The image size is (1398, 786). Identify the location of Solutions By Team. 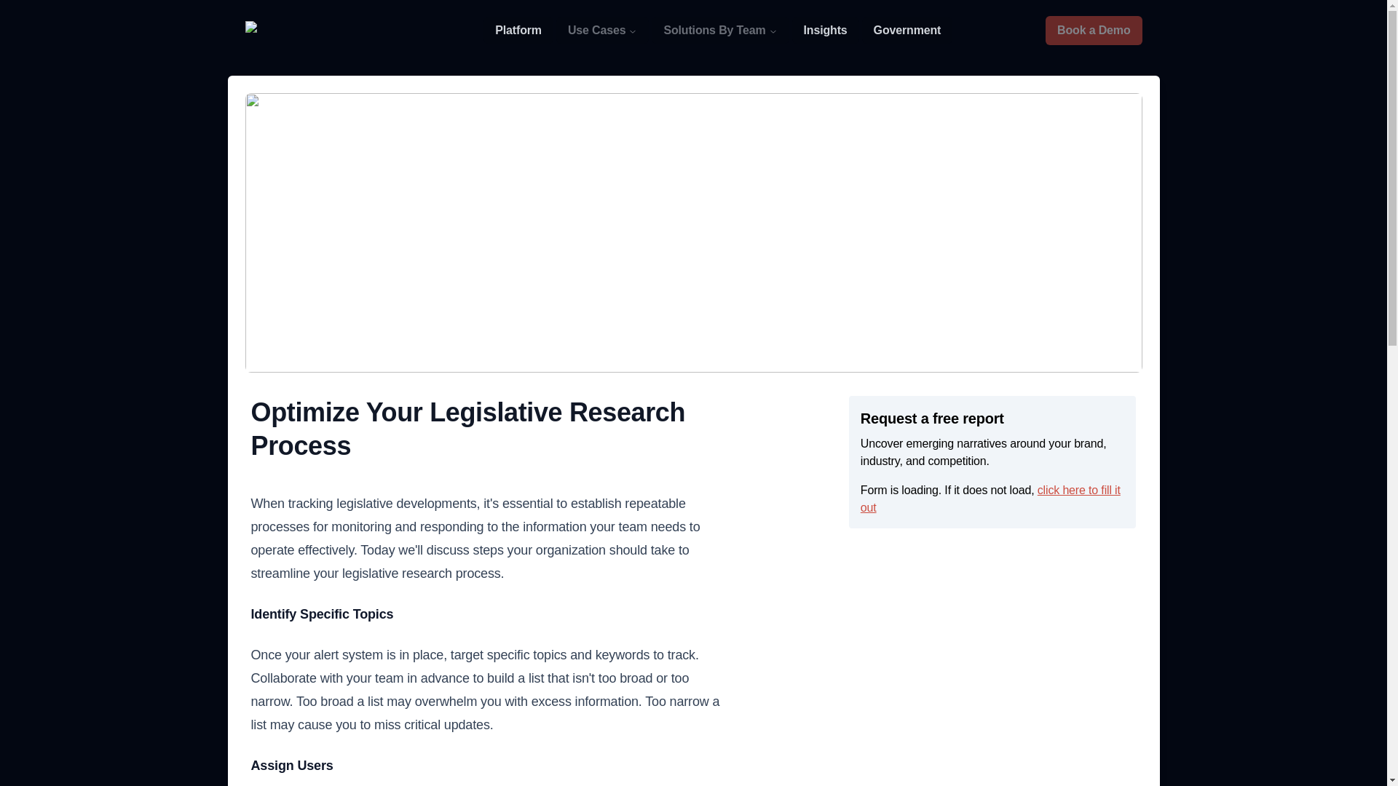
(719, 31).